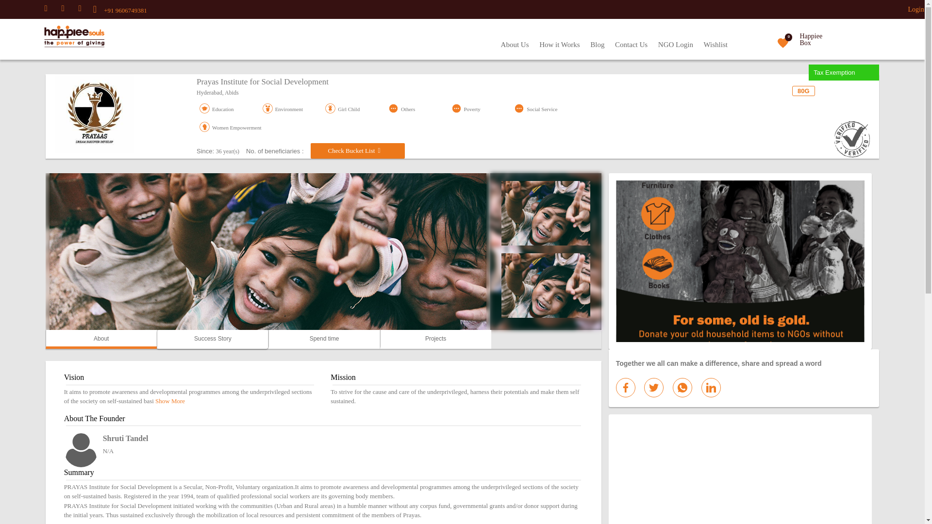 This screenshot has height=524, width=932. What do you see at coordinates (631, 45) in the screenshot?
I see `Contact Us` at bounding box center [631, 45].